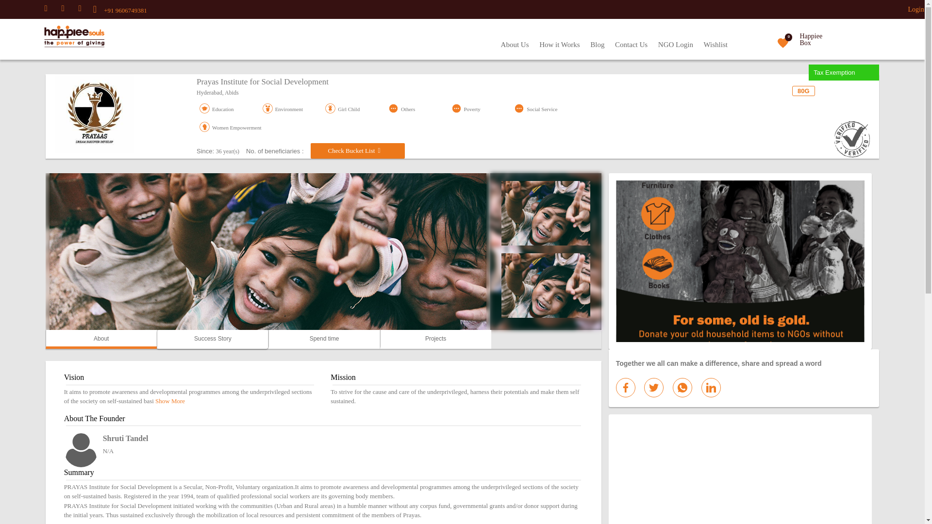 This screenshot has height=524, width=932. What do you see at coordinates (631, 45) in the screenshot?
I see `Contact Us` at bounding box center [631, 45].